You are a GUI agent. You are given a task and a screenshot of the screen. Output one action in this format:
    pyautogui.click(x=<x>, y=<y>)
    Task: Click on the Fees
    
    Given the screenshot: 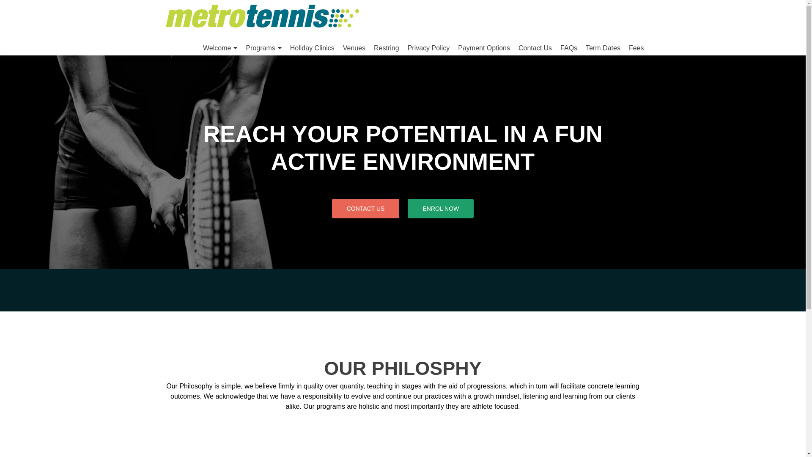 What is the action you would take?
    pyautogui.click(x=636, y=48)
    